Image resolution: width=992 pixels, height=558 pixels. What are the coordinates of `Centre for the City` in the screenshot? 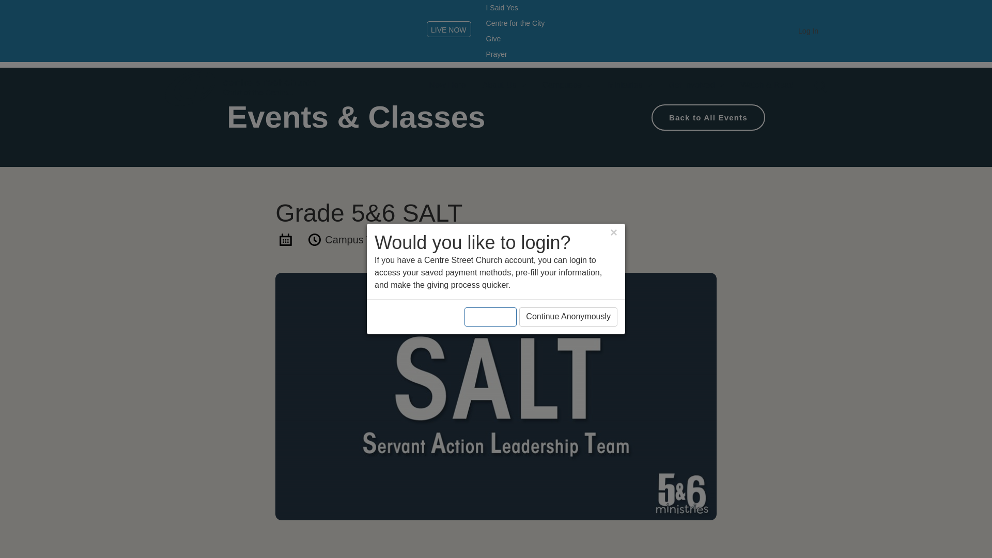 It's located at (516, 23).